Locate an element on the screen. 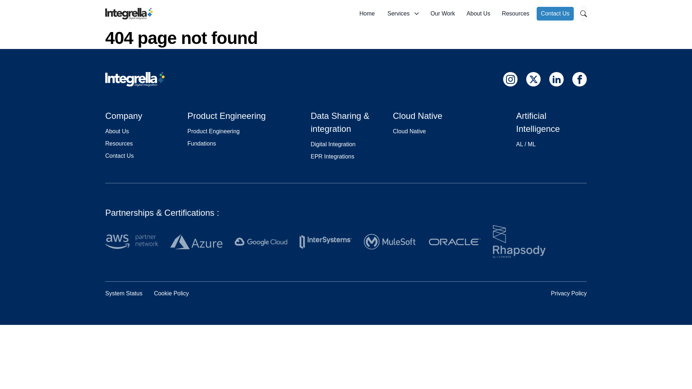  Cookie Policy is located at coordinates (171, 293).